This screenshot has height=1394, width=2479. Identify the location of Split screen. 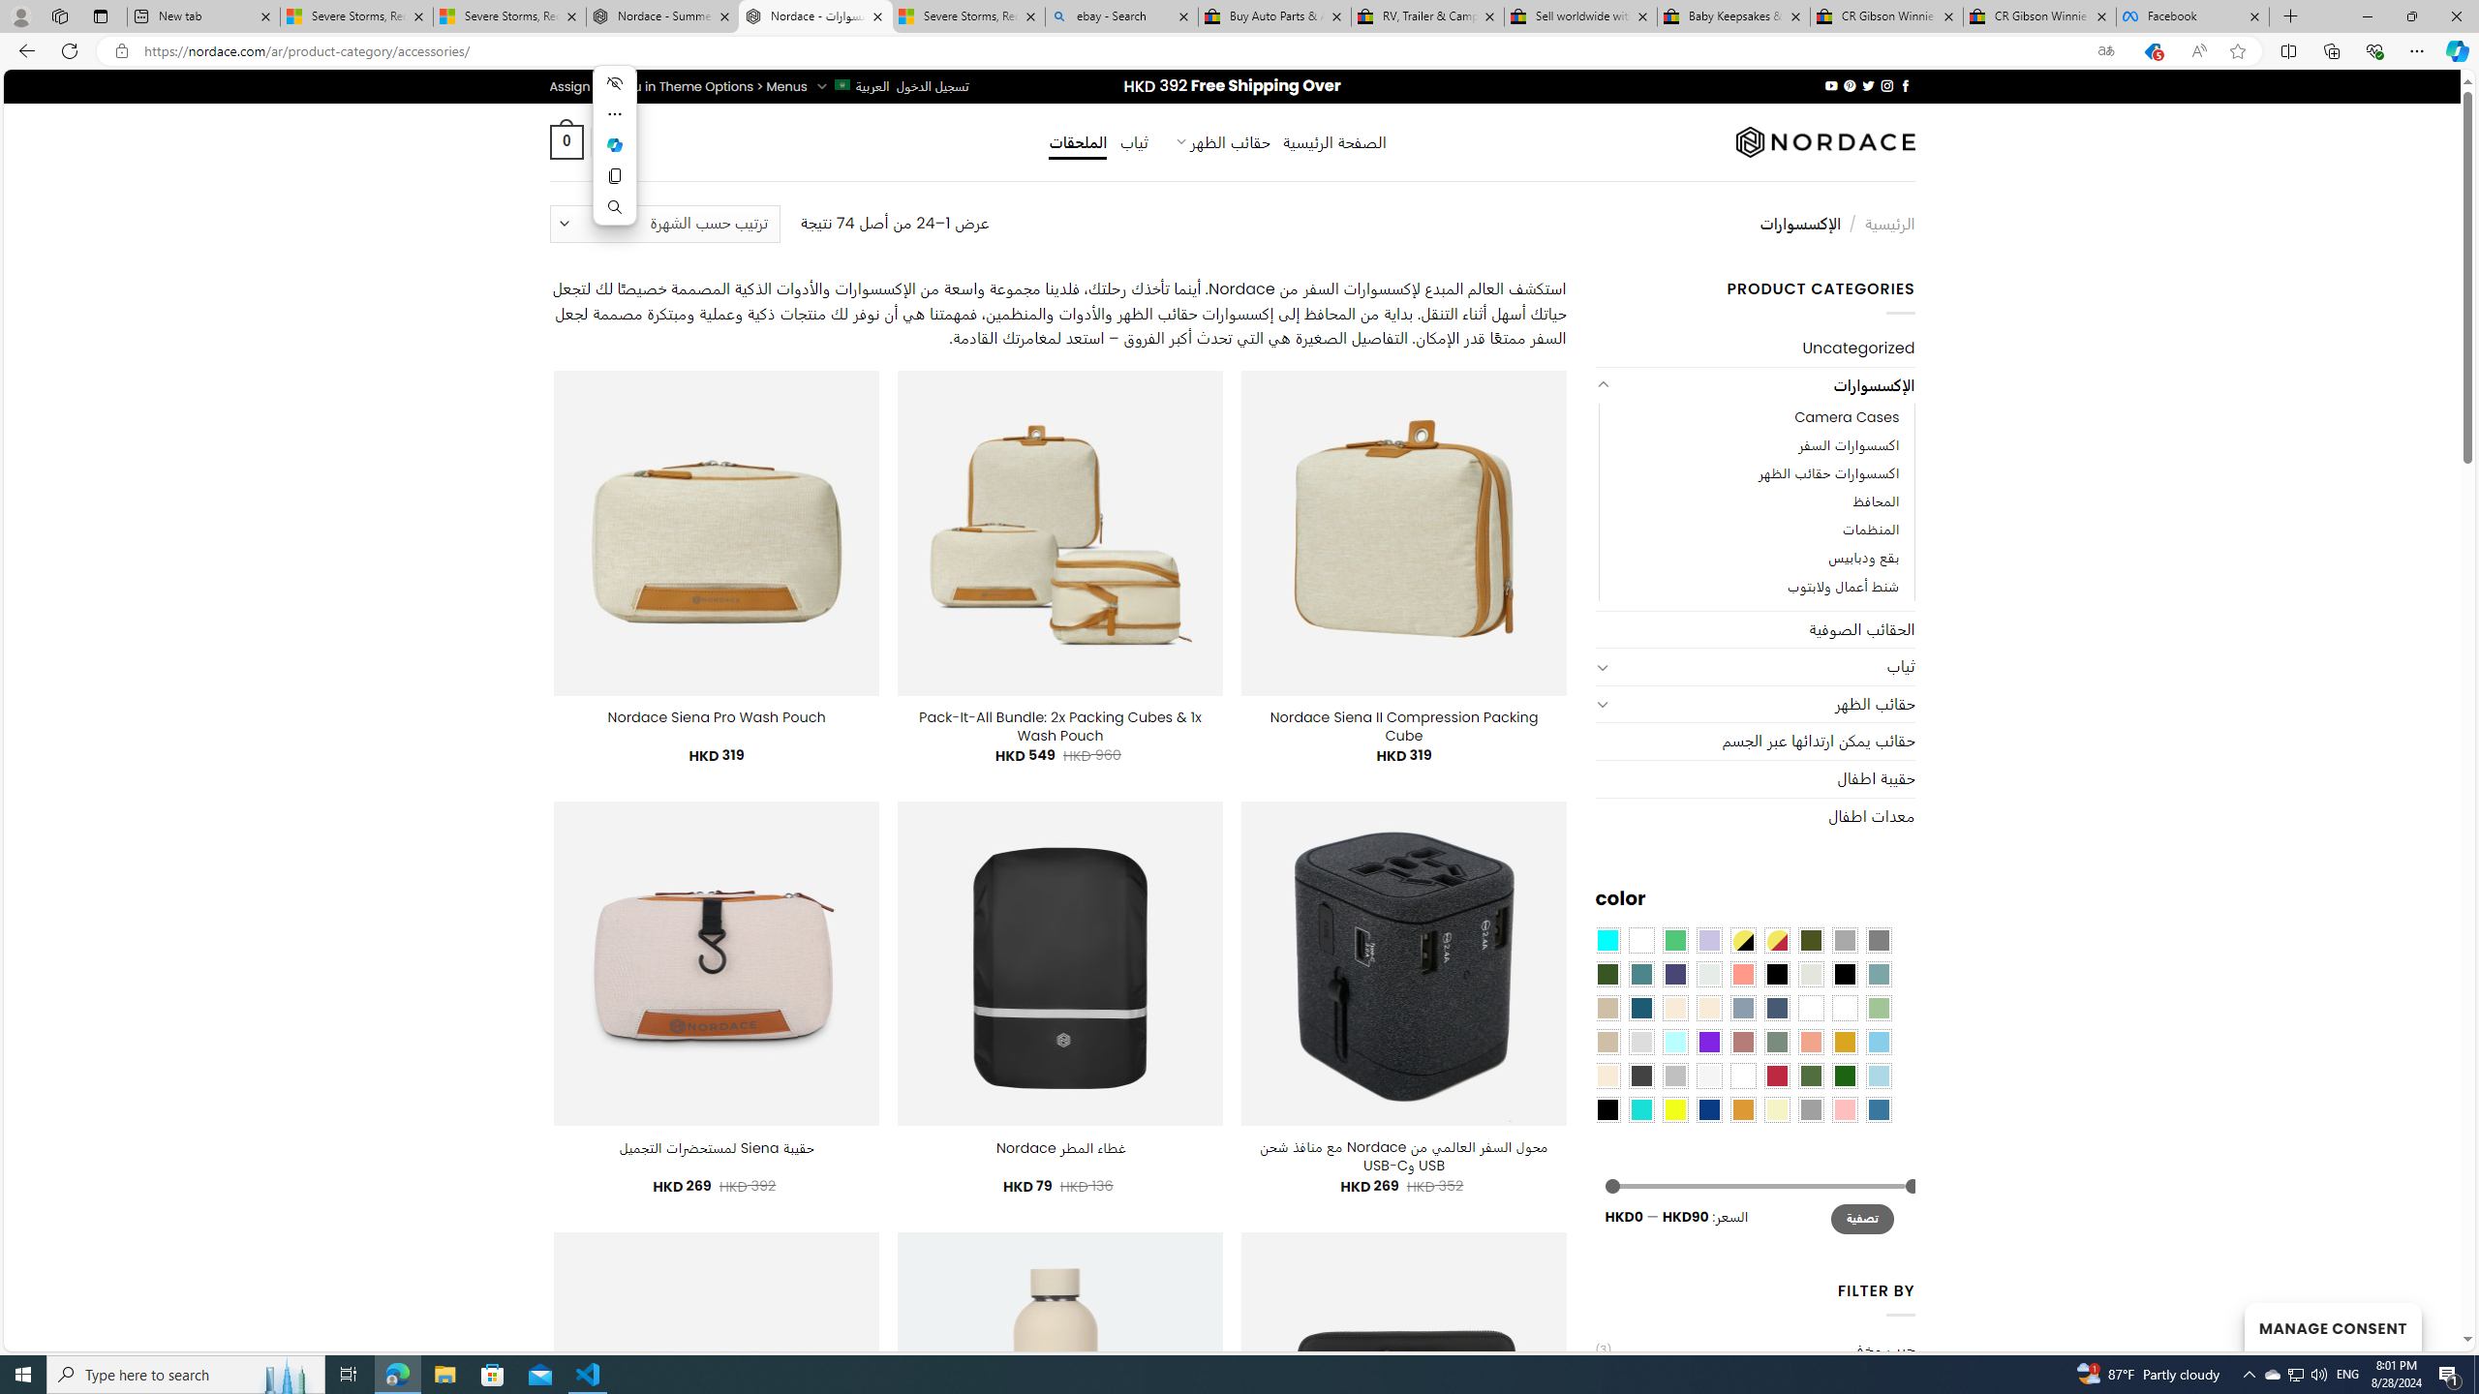
(2289, 50).